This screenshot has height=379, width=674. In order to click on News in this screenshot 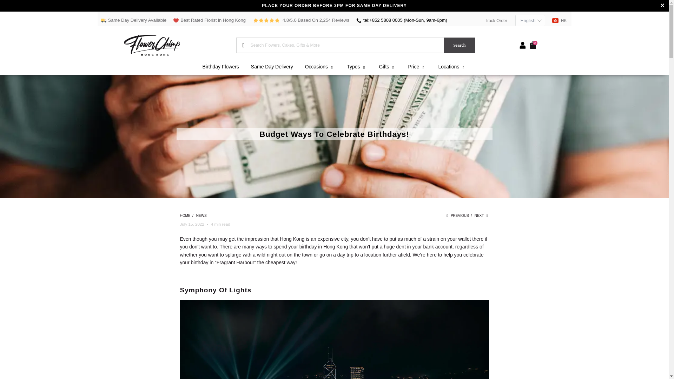, I will do `click(201, 215)`.